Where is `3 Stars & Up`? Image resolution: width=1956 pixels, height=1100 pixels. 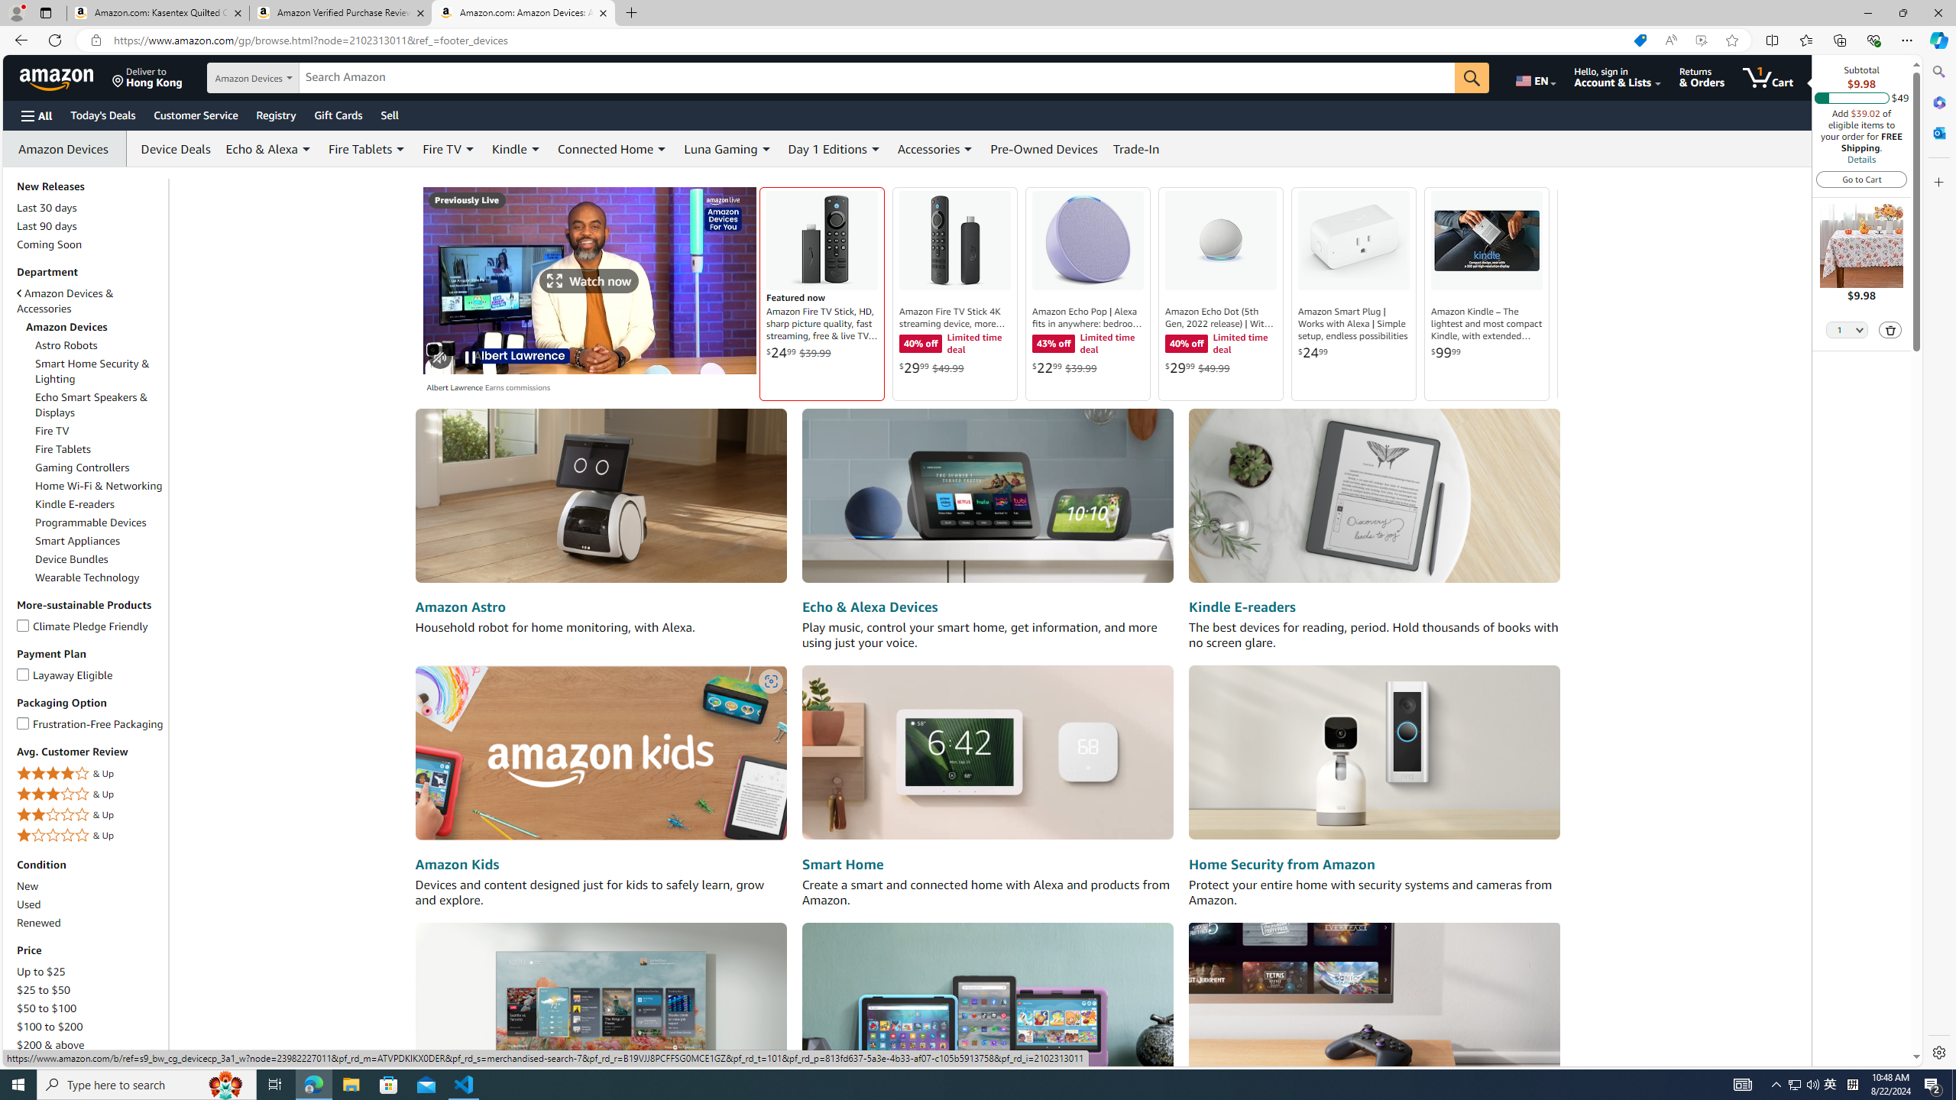
3 Stars & Up is located at coordinates (91, 794).